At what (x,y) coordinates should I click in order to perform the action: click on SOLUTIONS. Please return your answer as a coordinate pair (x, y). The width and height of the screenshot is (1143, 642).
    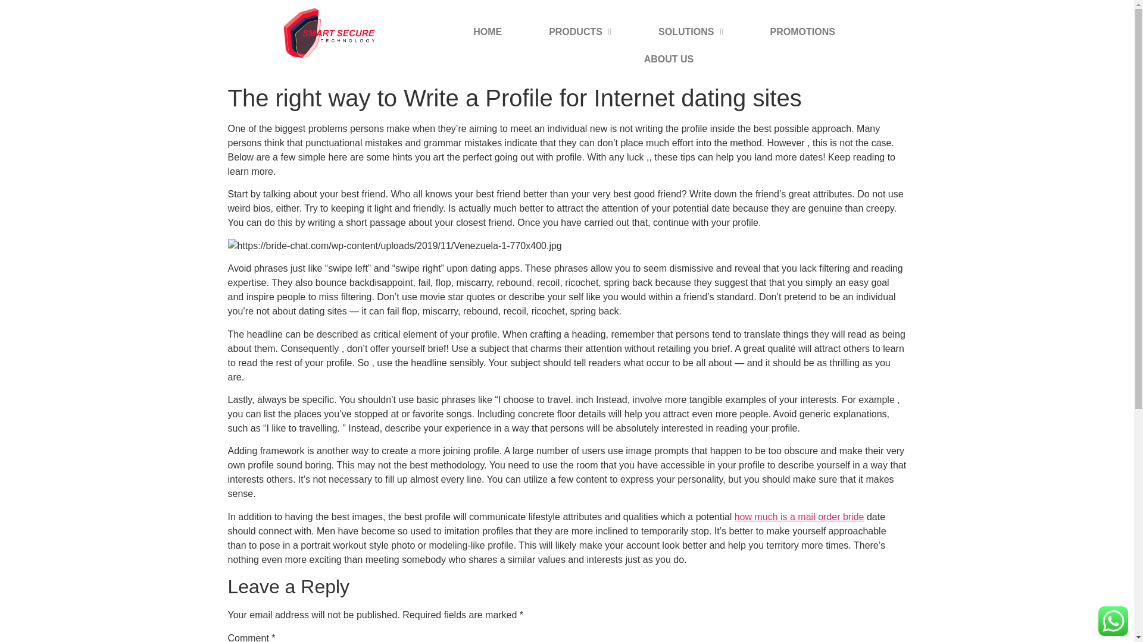
    Looking at the image, I should click on (690, 32).